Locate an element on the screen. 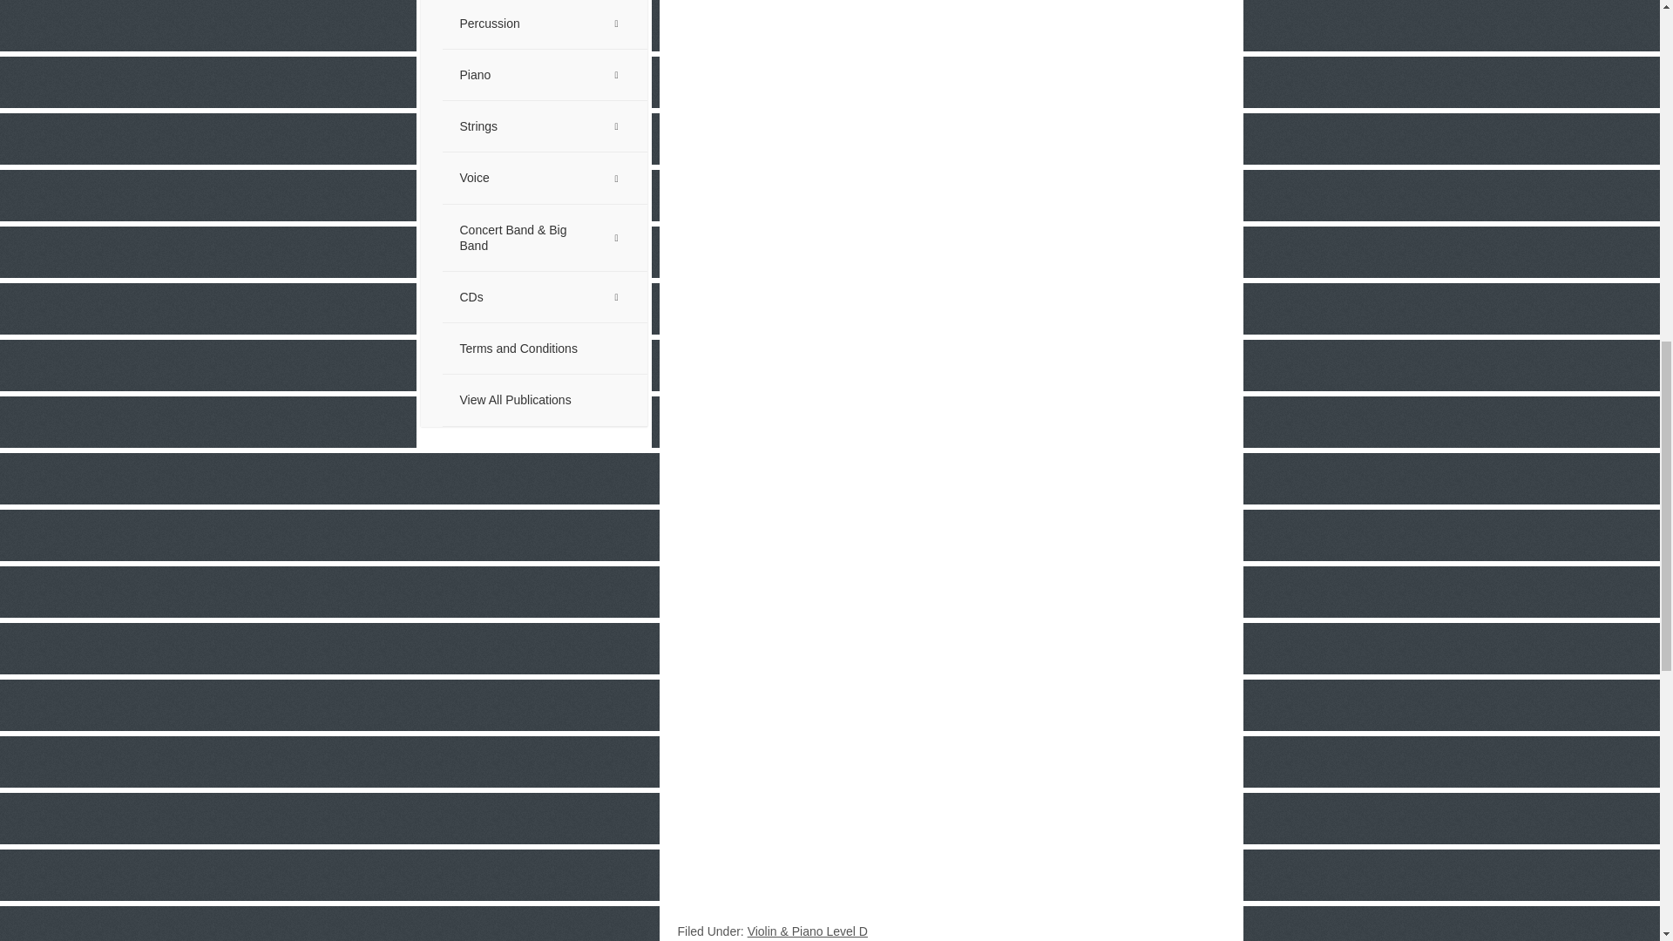 The height and width of the screenshot is (941, 1673). Violin Sweet - Fiddler's Bebop by Brendan Collins is located at coordinates (894, 103).